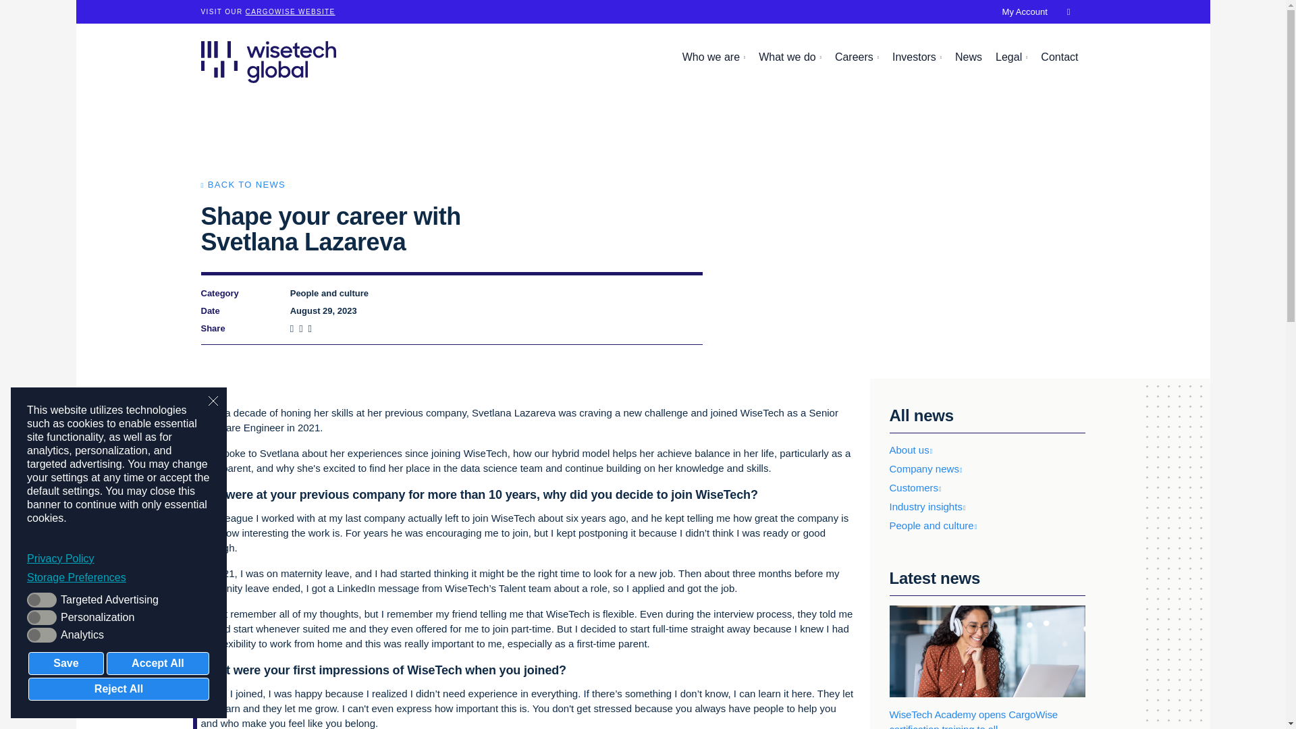 This screenshot has width=1296, height=729. I want to click on Storage Preferences, so click(119, 578).